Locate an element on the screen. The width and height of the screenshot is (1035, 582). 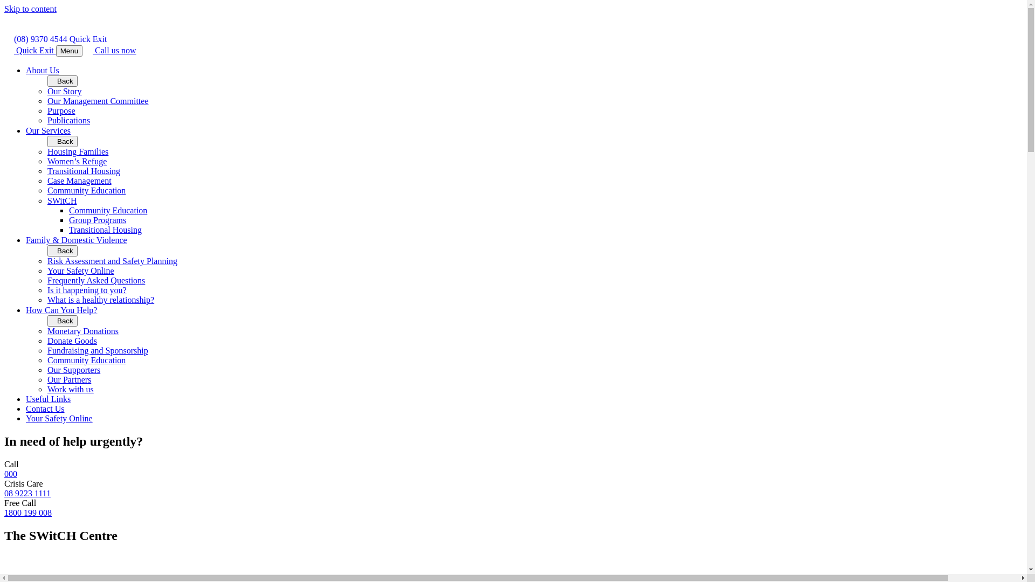
000 is located at coordinates (11, 474).